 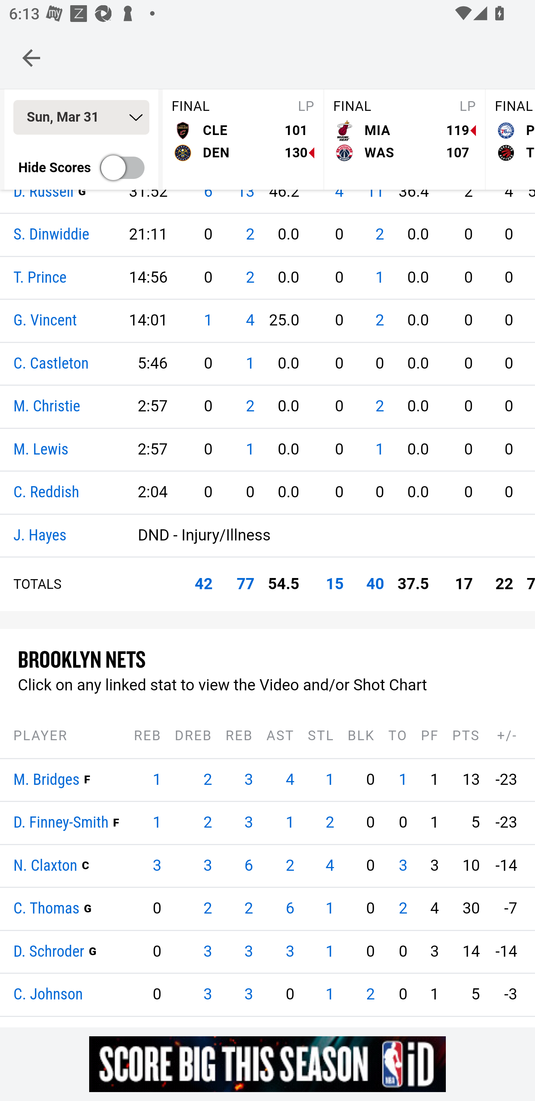 I want to click on 1, so click(x=156, y=823).